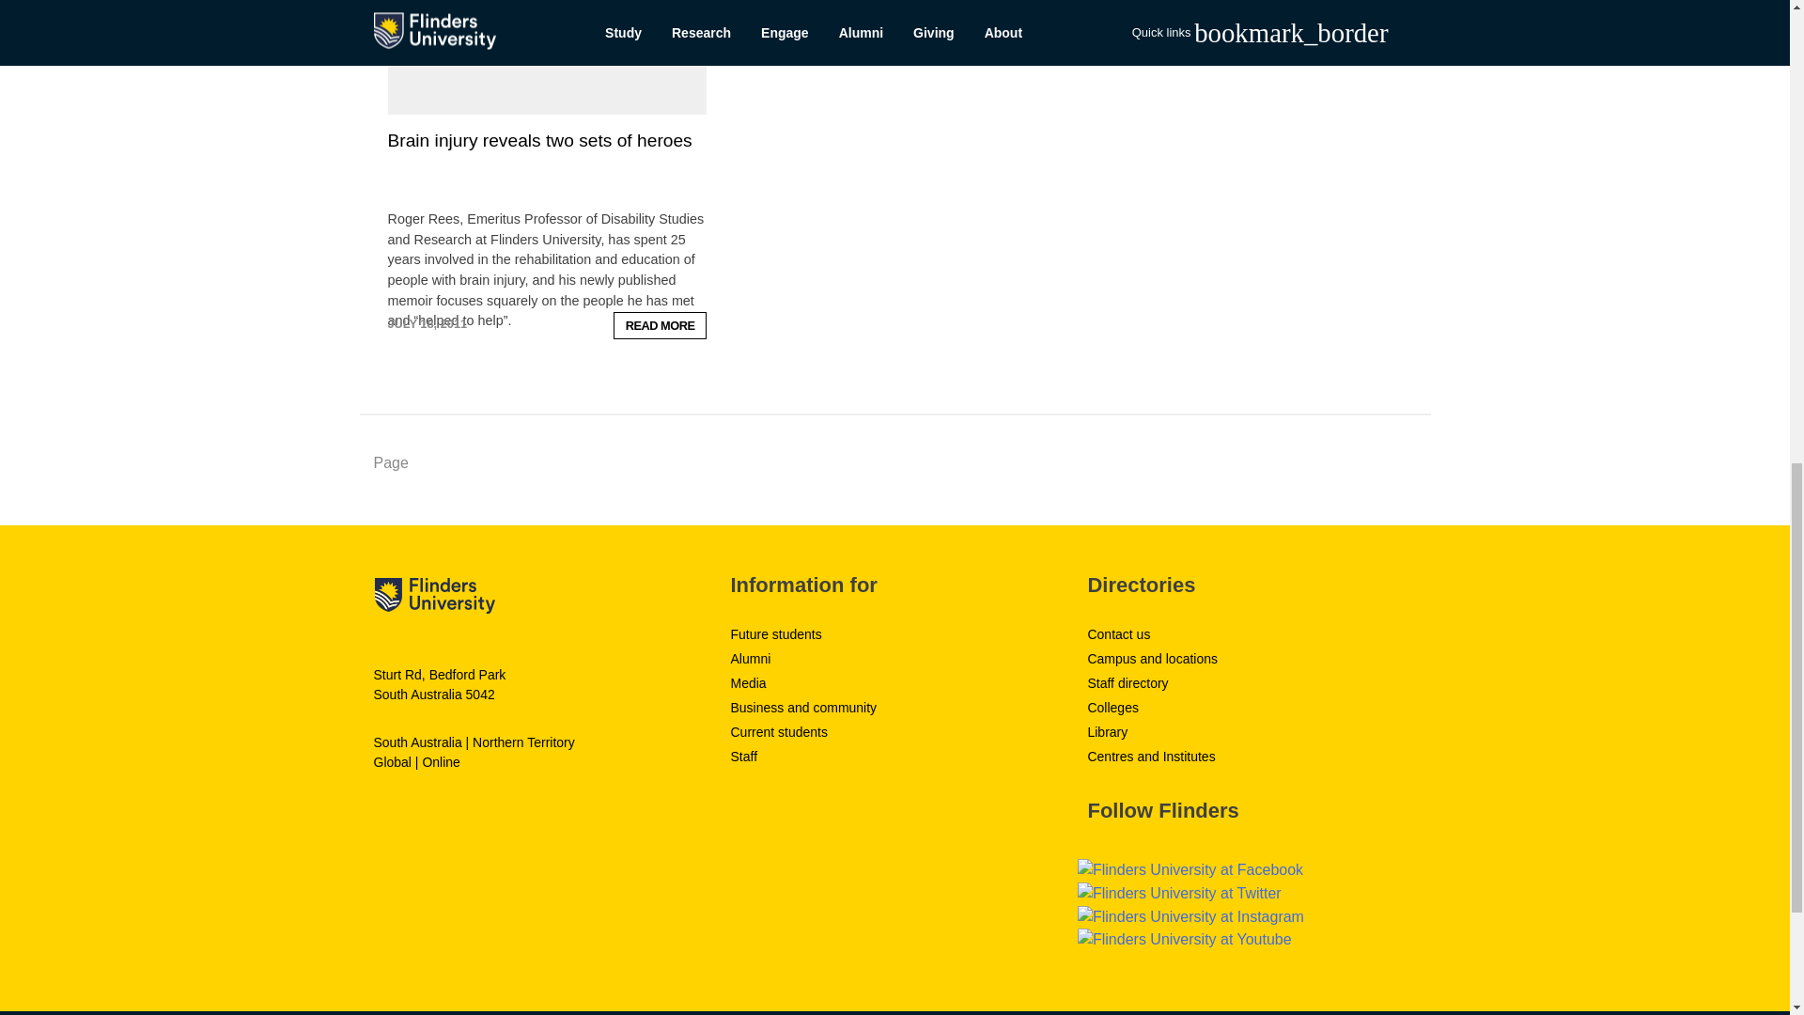  What do you see at coordinates (744, 757) in the screenshot?
I see `Staff` at bounding box center [744, 757].